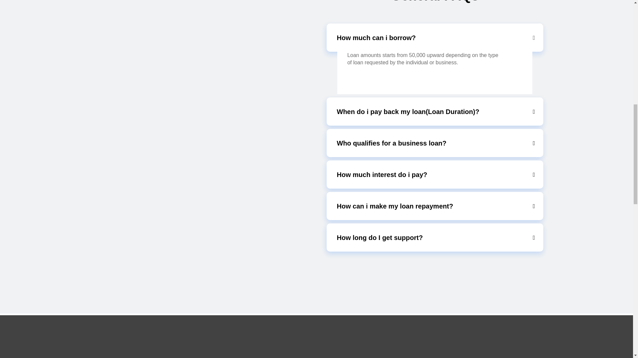 The height and width of the screenshot is (358, 638). Describe the element at coordinates (435, 143) in the screenshot. I see `Who qualifies for a business loan?` at that location.